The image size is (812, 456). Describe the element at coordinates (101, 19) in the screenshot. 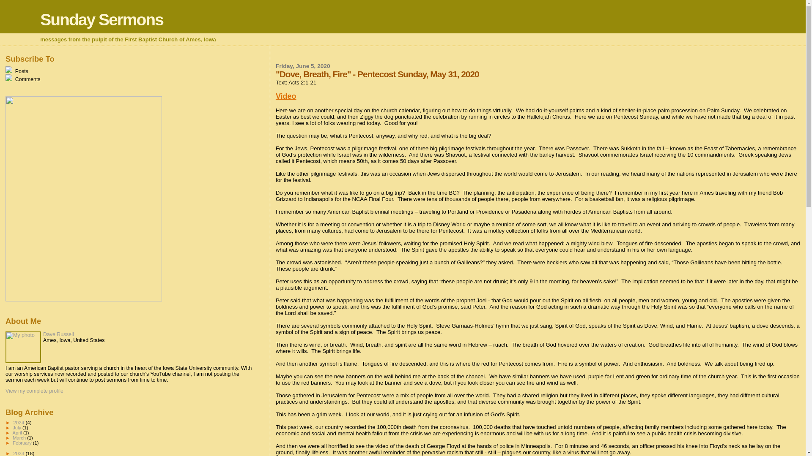

I see `Sunday Sermons` at that location.